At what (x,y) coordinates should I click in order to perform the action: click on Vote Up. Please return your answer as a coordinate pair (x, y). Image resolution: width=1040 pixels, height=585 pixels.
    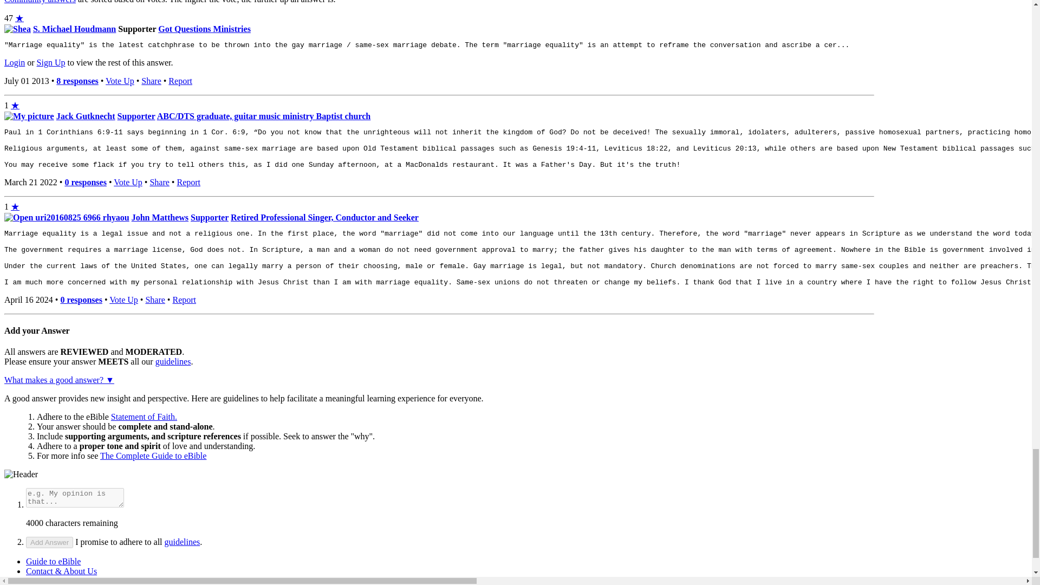
    Looking at the image, I should click on (123, 300).